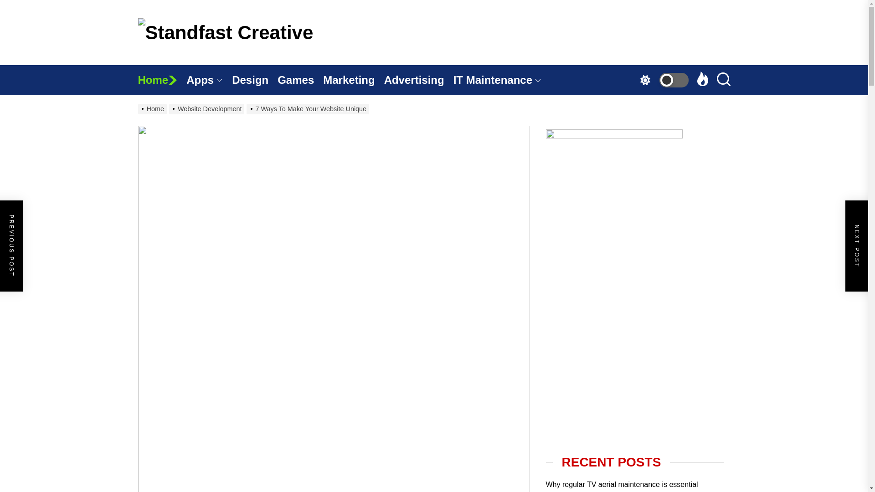  Describe the element at coordinates (209, 80) in the screenshot. I see `Apps` at that location.